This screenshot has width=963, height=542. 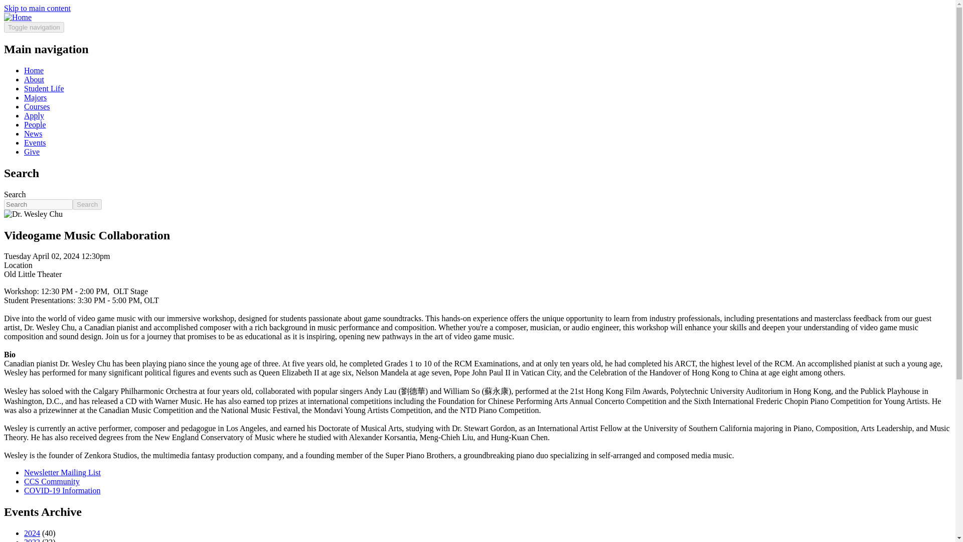 What do you see at coordinates (52, 481) in the screenshot?
I see `CCS Community` at bounding box center [52, 481].